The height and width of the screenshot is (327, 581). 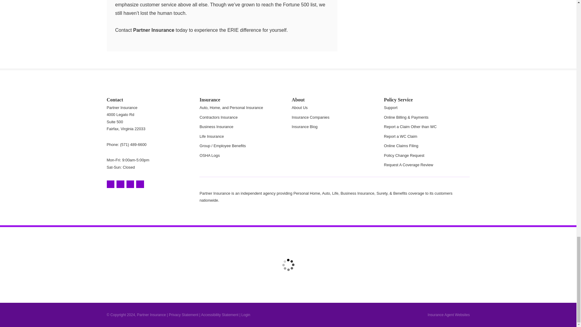 What do you see at coordinates (140, 184) in the screenshot?
I see `LinkedIn` at bounding box center [140, 184].